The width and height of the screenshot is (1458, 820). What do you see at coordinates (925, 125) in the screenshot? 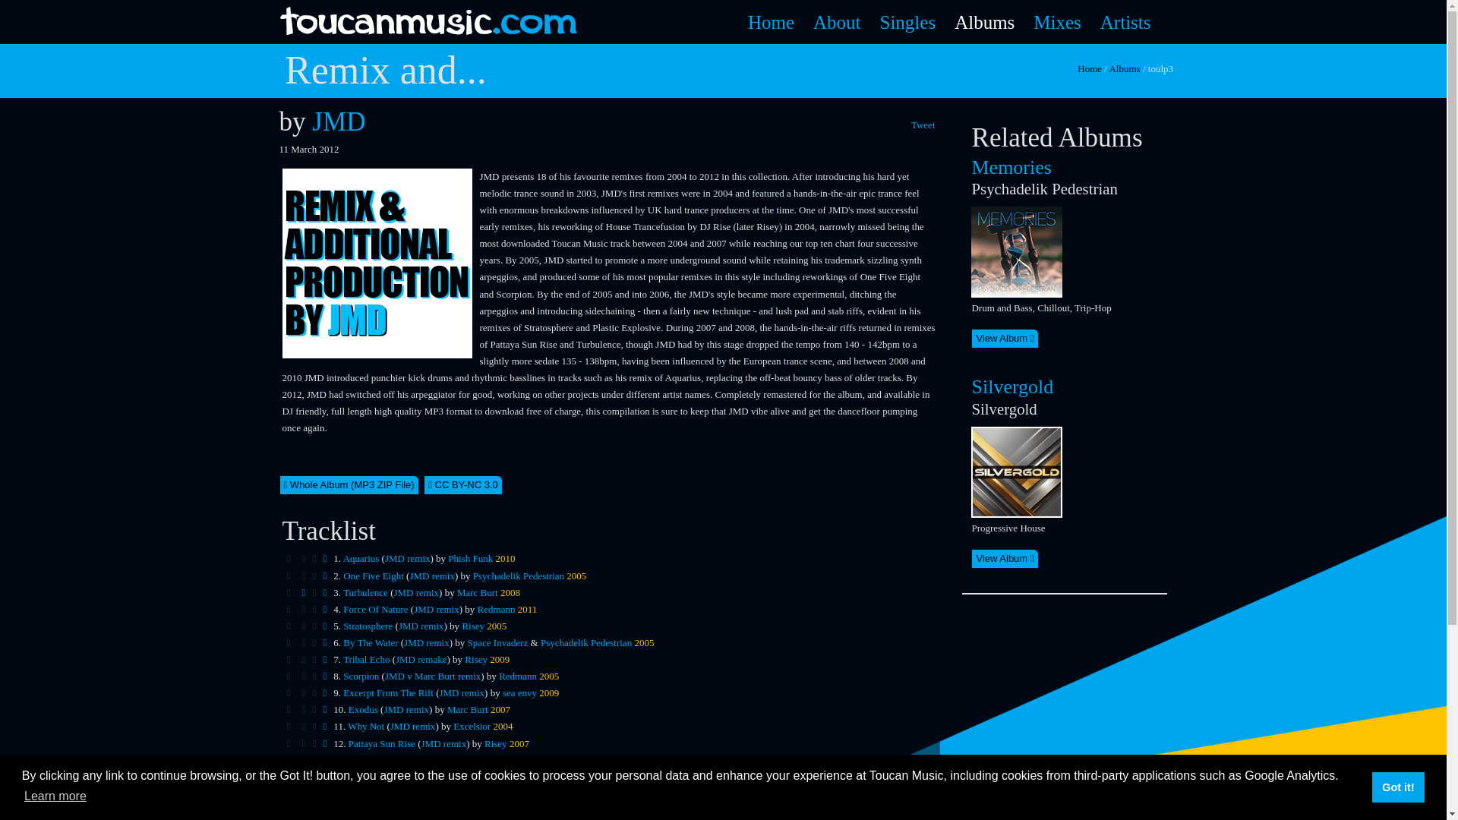
I see `Tweet` at bounding box center [925, 125].